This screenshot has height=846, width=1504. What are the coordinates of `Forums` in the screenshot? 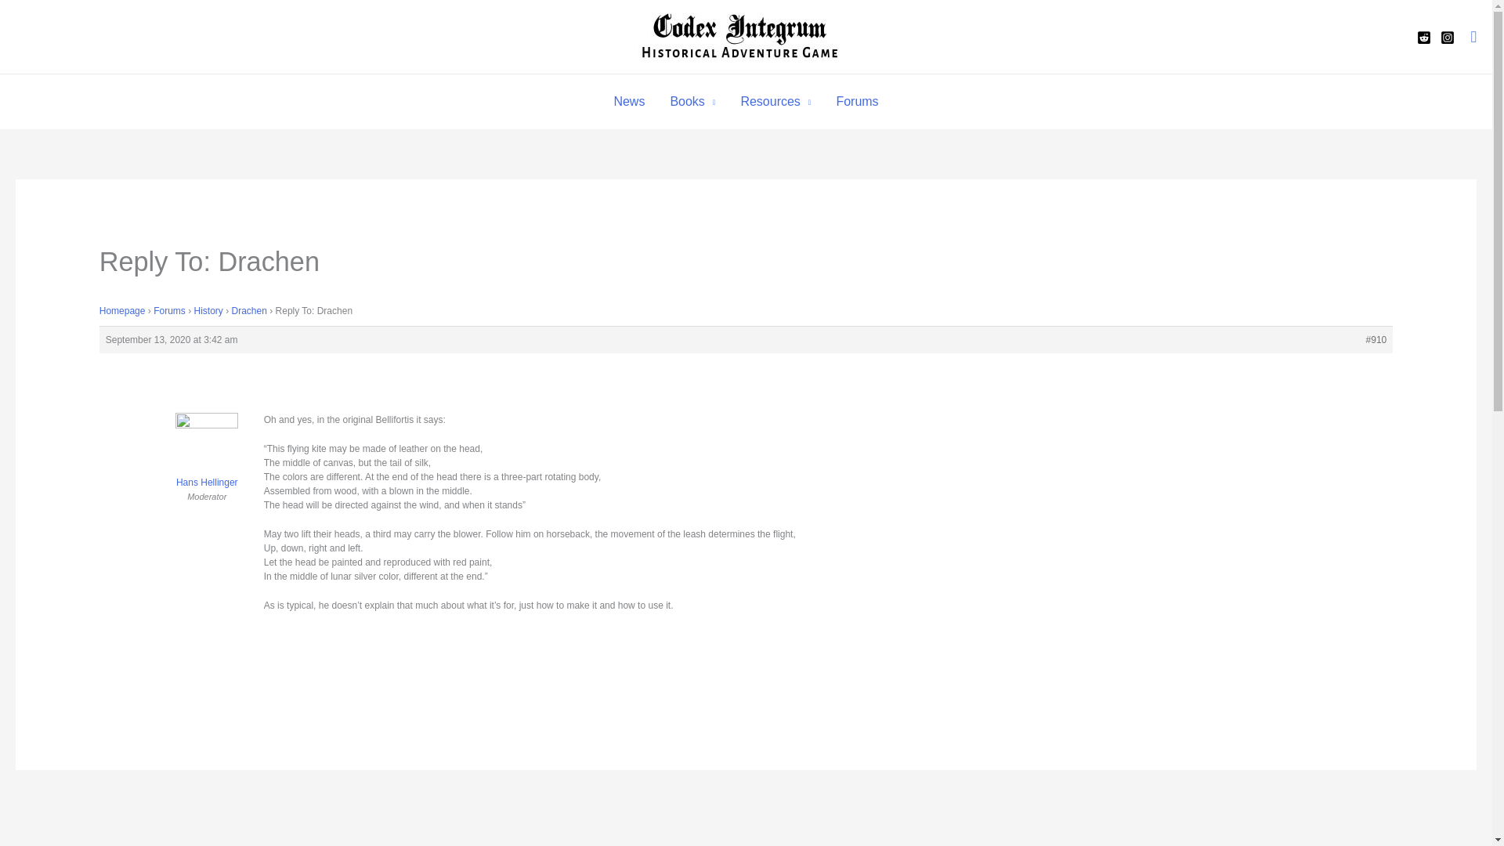 It's located at (169, 310).